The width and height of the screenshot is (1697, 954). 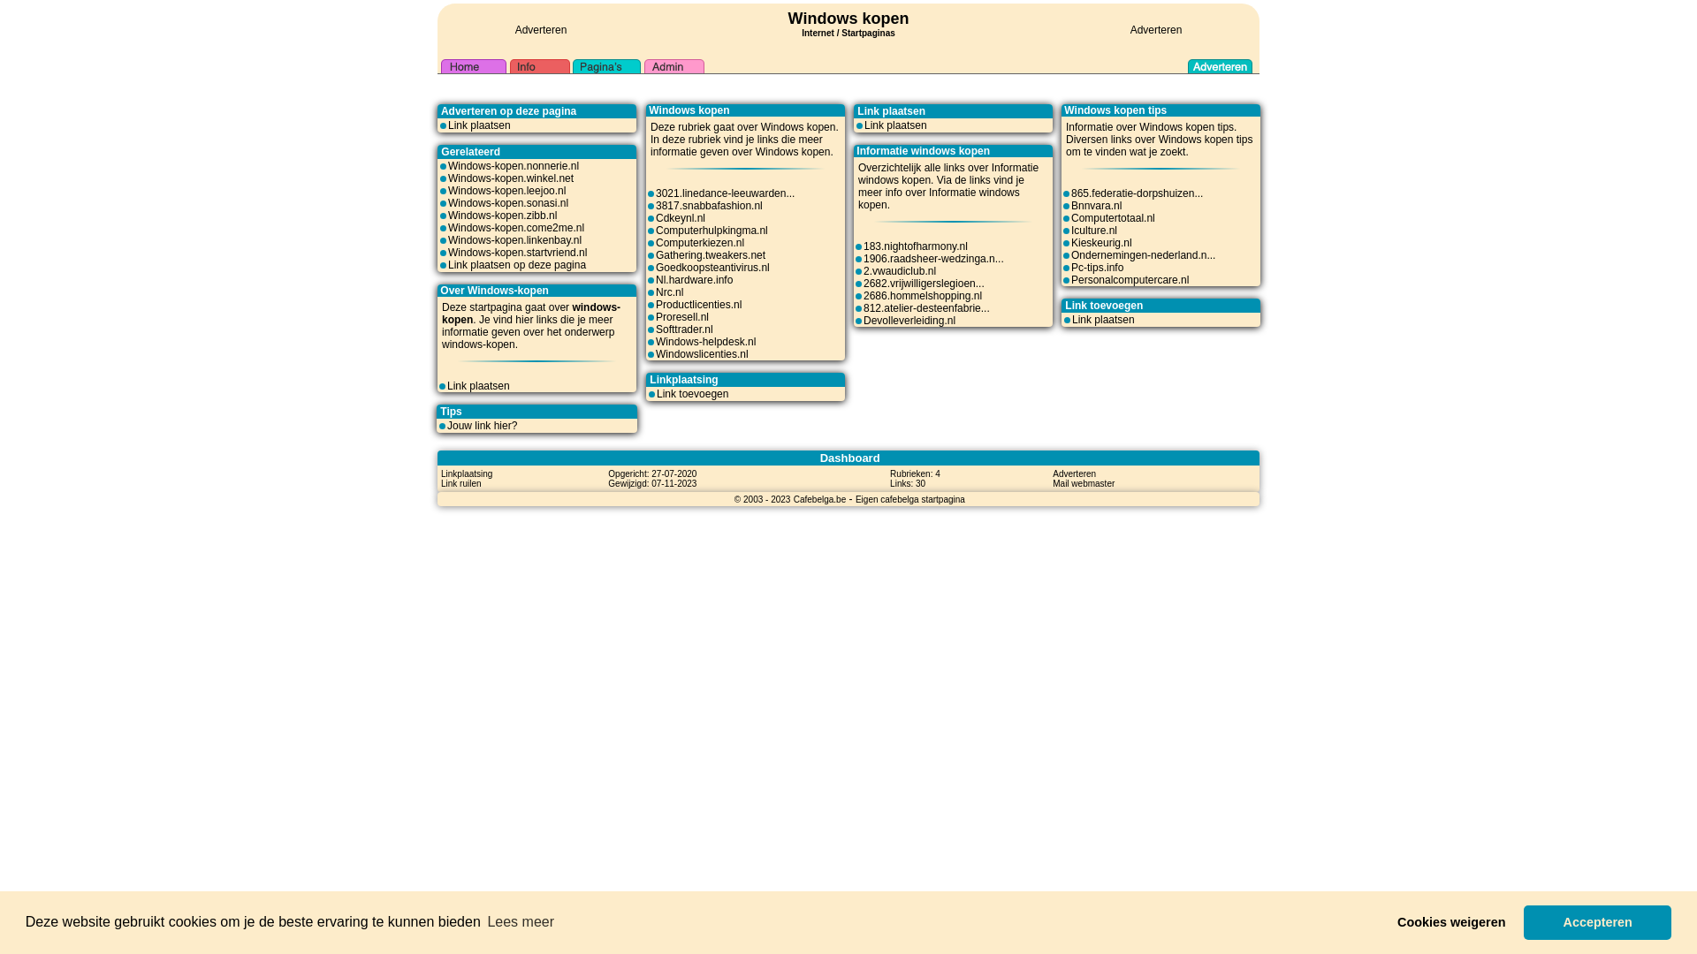 What do you see at coordinates (541, 30) in the screenshot?
I see `Adverteren` at bounding box center [541, 30].